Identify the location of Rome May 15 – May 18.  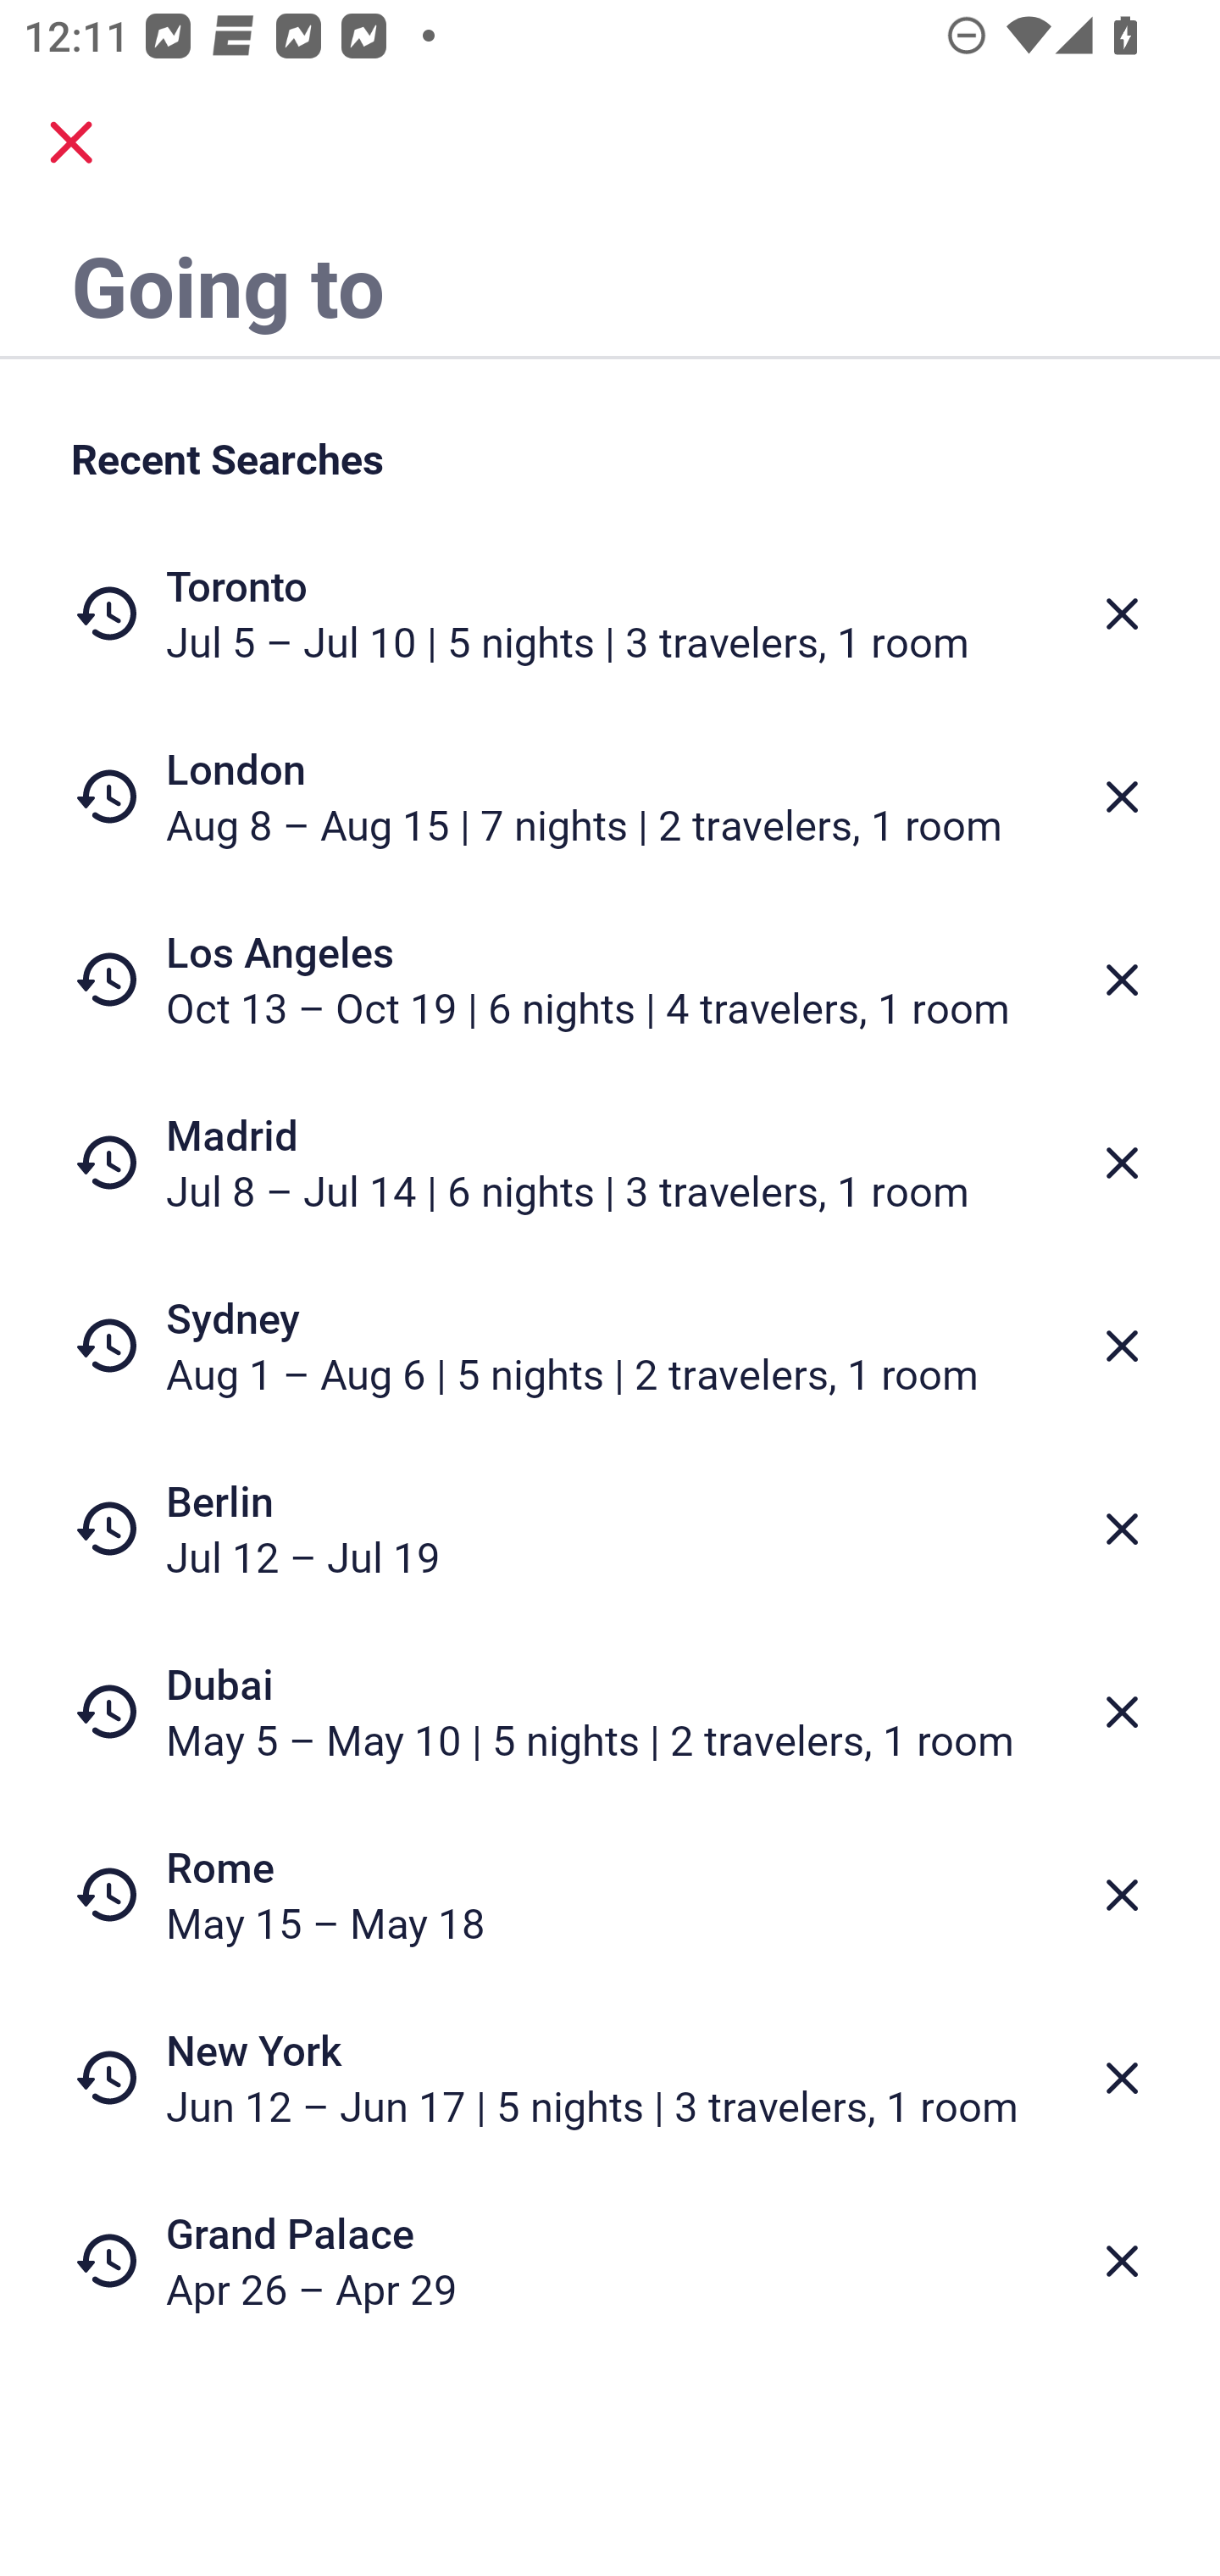
(610, 1895).